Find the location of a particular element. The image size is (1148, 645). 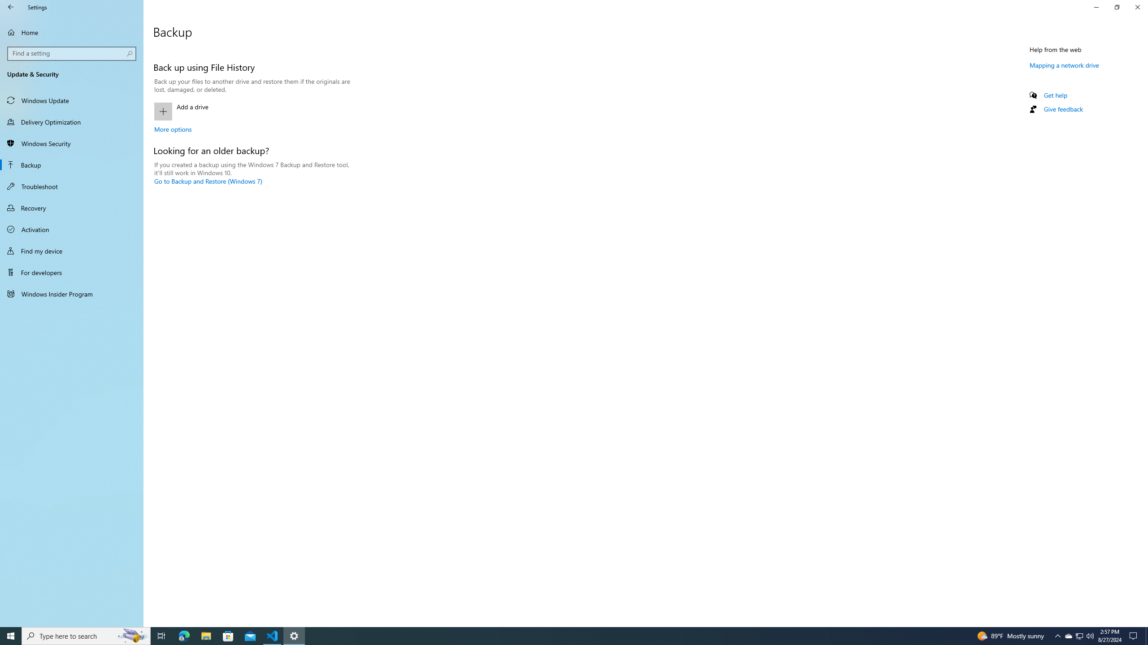

Add a drive is located at coordinates (252, 111).